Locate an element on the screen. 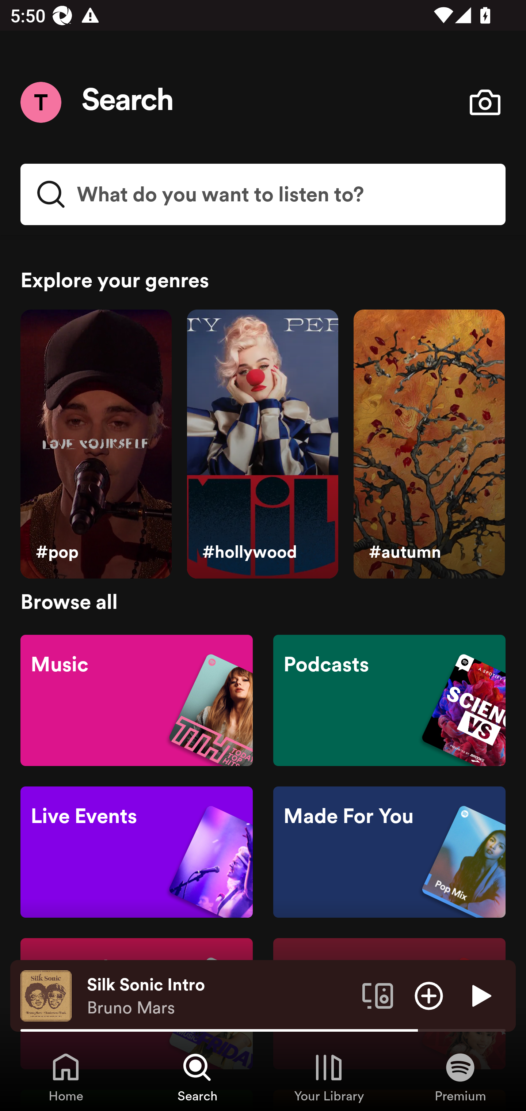 Image resolution: width=526 pixels, height=1111 pixels. Your Library, Tab 3 of 4 Your Library Your Library is located at coordinates (329, 1077).